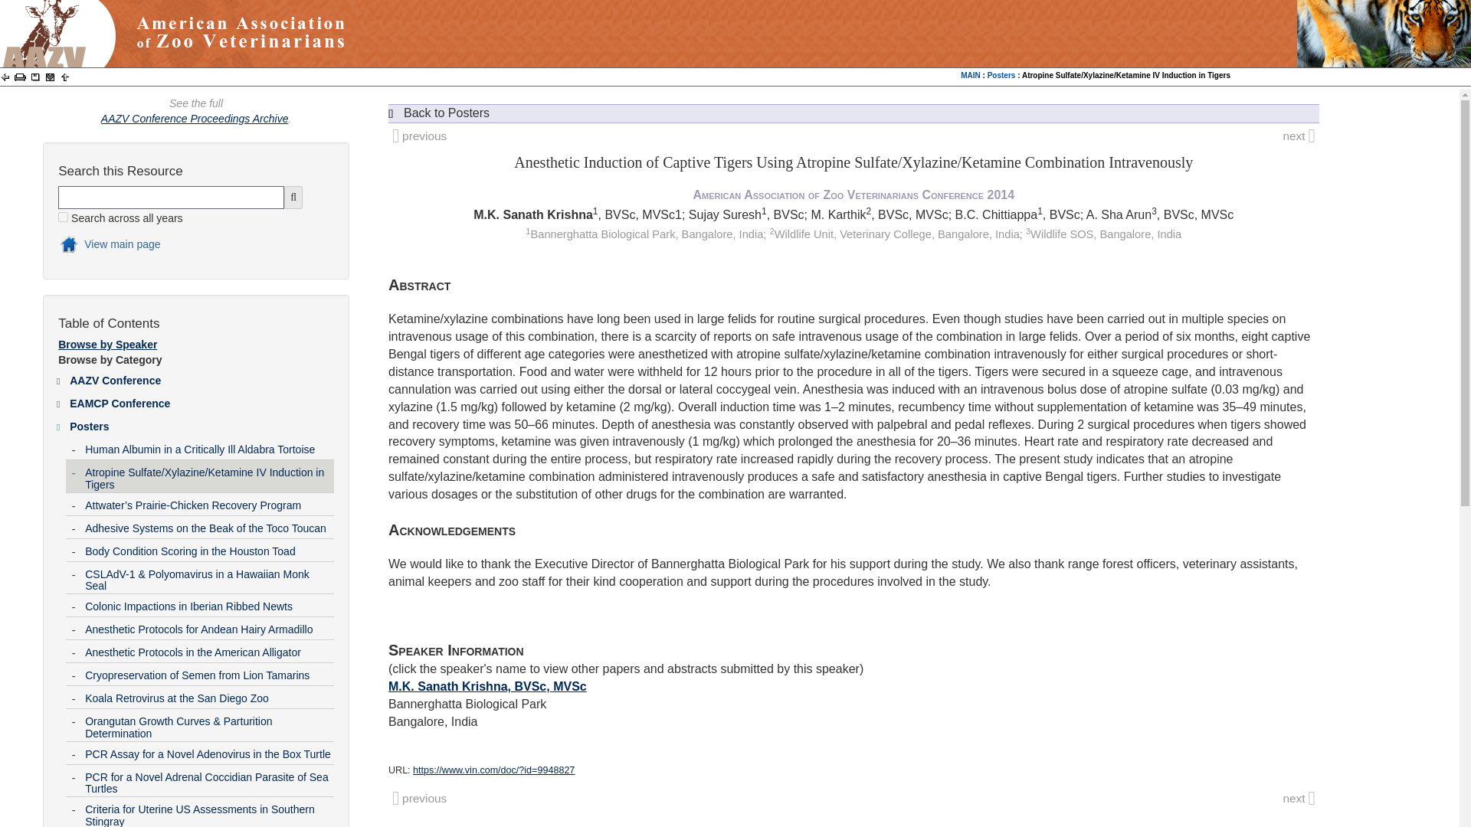 The width and height of the screenshot is (1471, 827). I want to click on Posters, so click(201, 423).